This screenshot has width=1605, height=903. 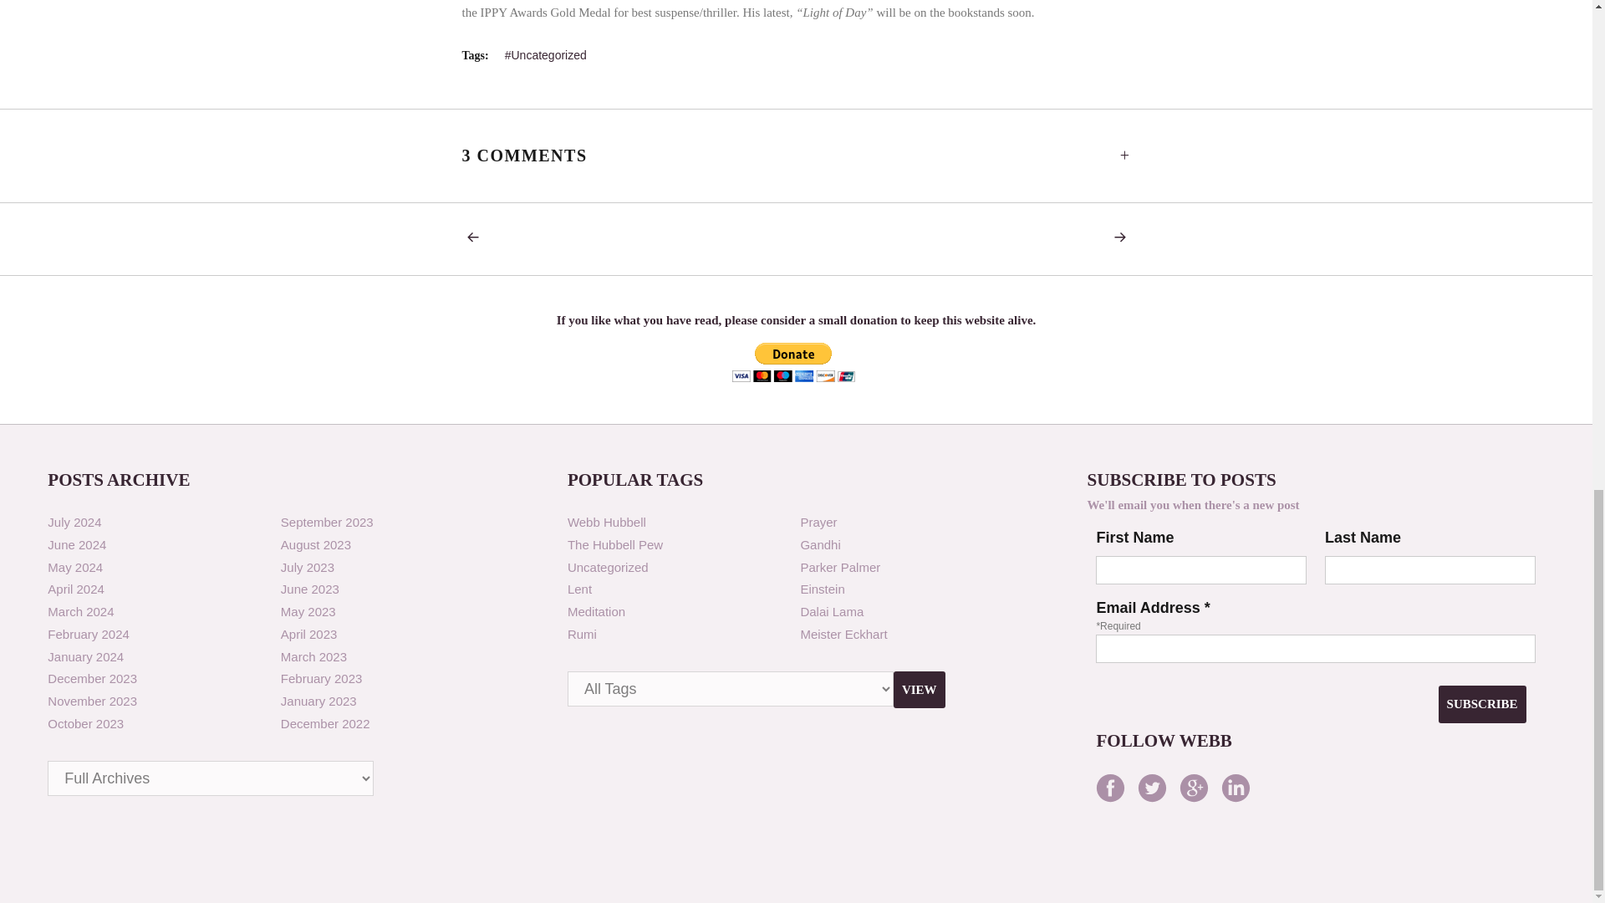 What do you see at coordinates (580, 589) in the screenshot?
I see `Lent Tag` at bounding box center [580, 589].